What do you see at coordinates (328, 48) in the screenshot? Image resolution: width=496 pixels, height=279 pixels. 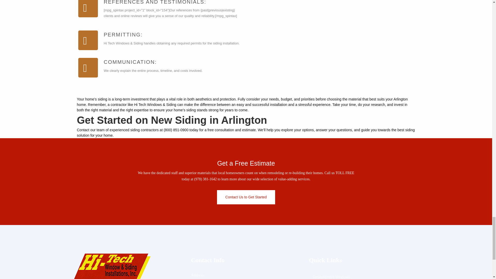 I see `siding-contractor` at bounding box center [328, 48].